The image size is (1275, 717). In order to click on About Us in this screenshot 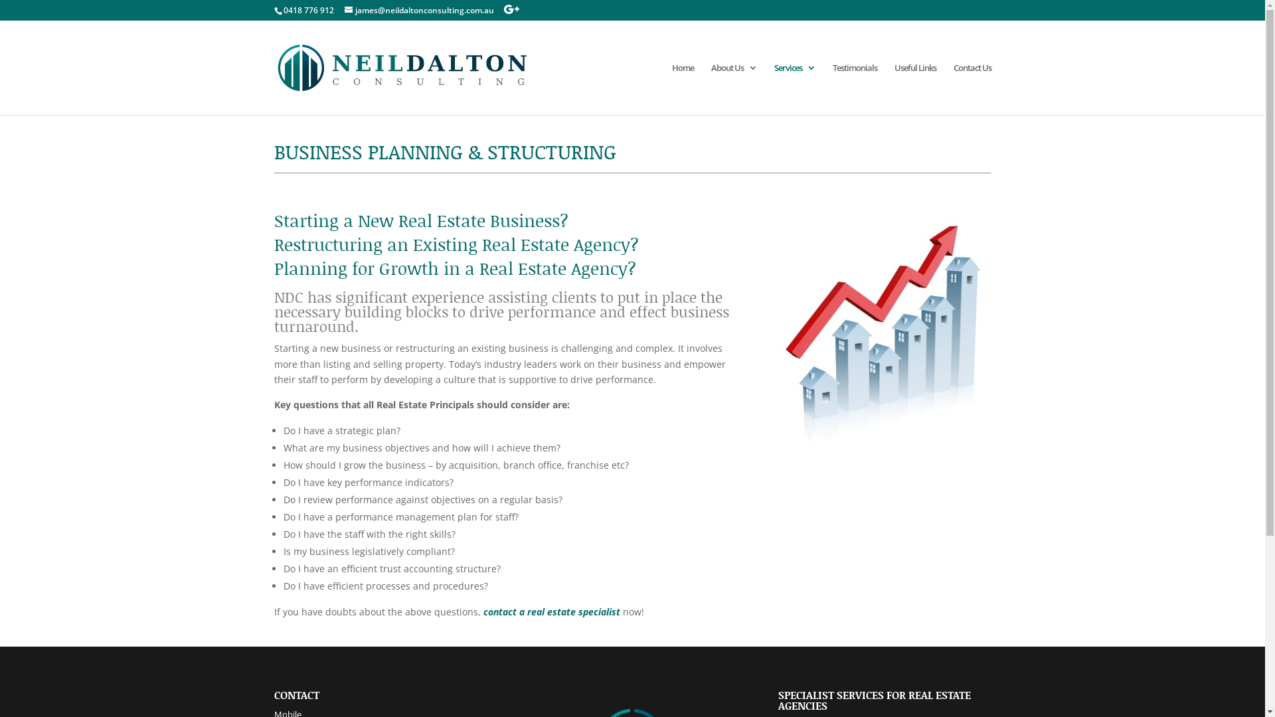, I will do `click(733, 89)`.